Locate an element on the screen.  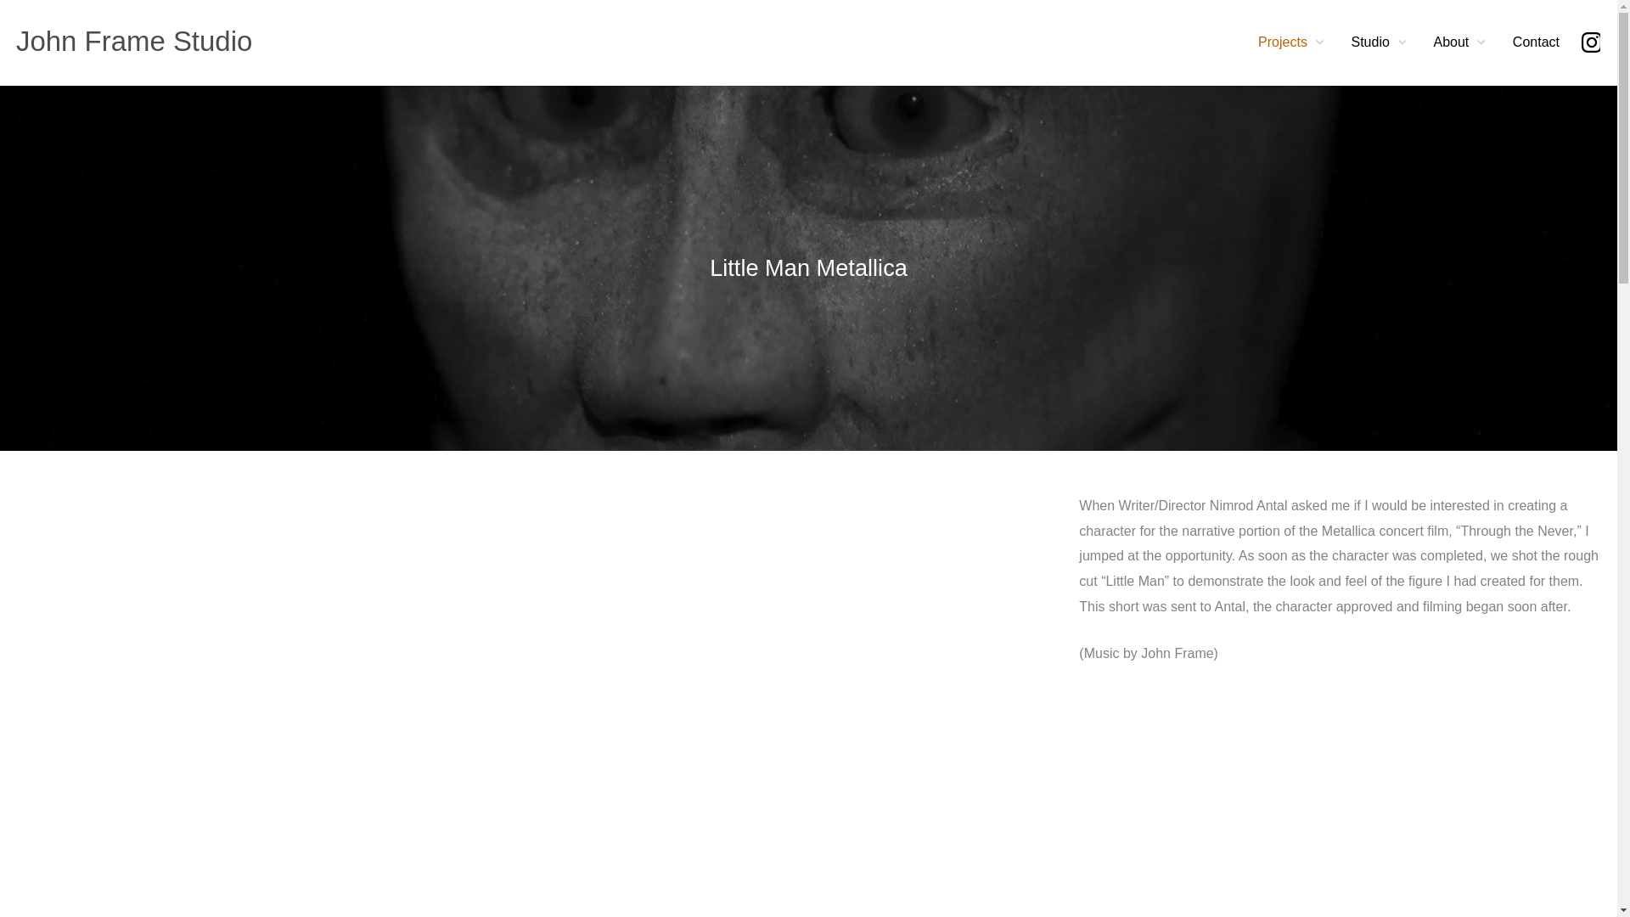
John Frame Studio is located at coordinates (131, 41).